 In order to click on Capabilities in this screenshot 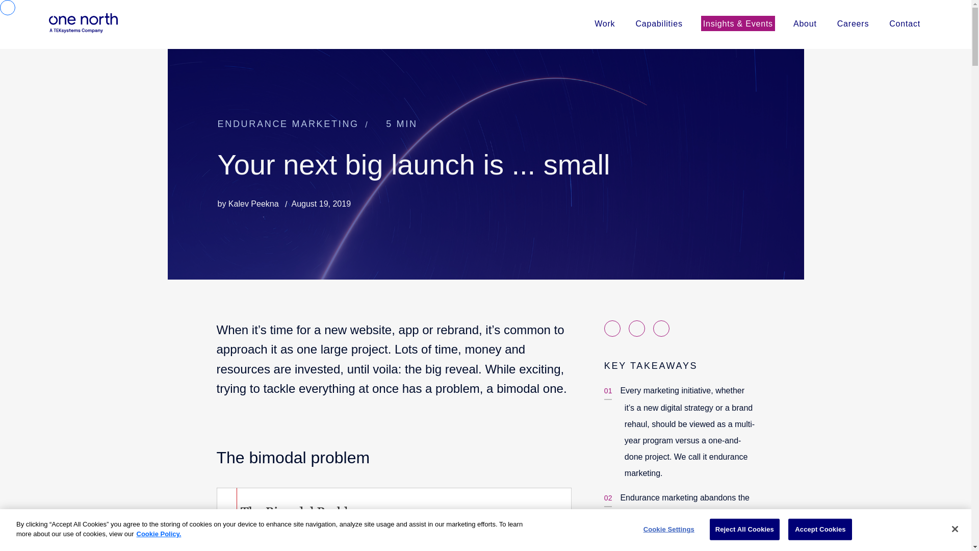, I will do `click(659, 23)`.